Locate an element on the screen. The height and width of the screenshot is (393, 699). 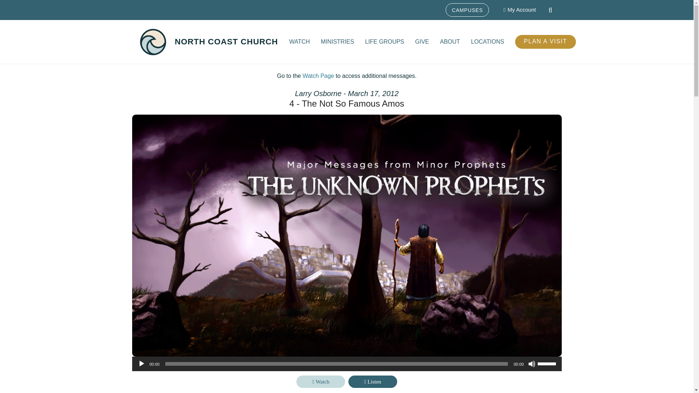
ABOUT is located at coordinates (450, 41).